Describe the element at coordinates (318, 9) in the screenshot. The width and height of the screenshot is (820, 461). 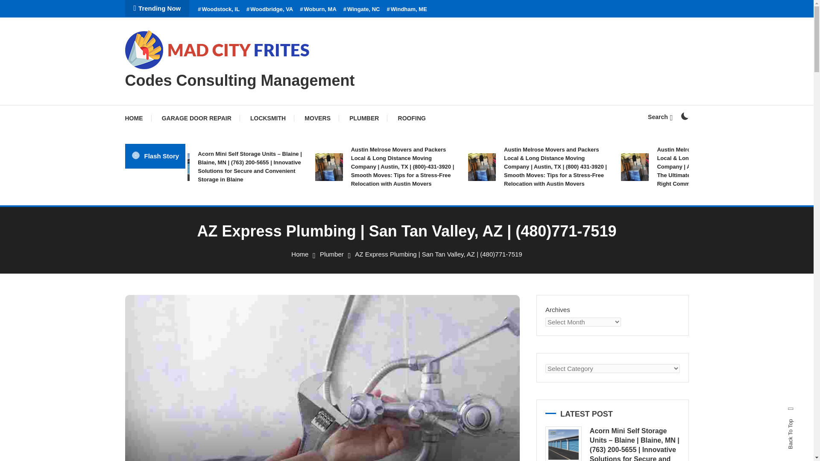
I see `Woburn, MA` at that location.